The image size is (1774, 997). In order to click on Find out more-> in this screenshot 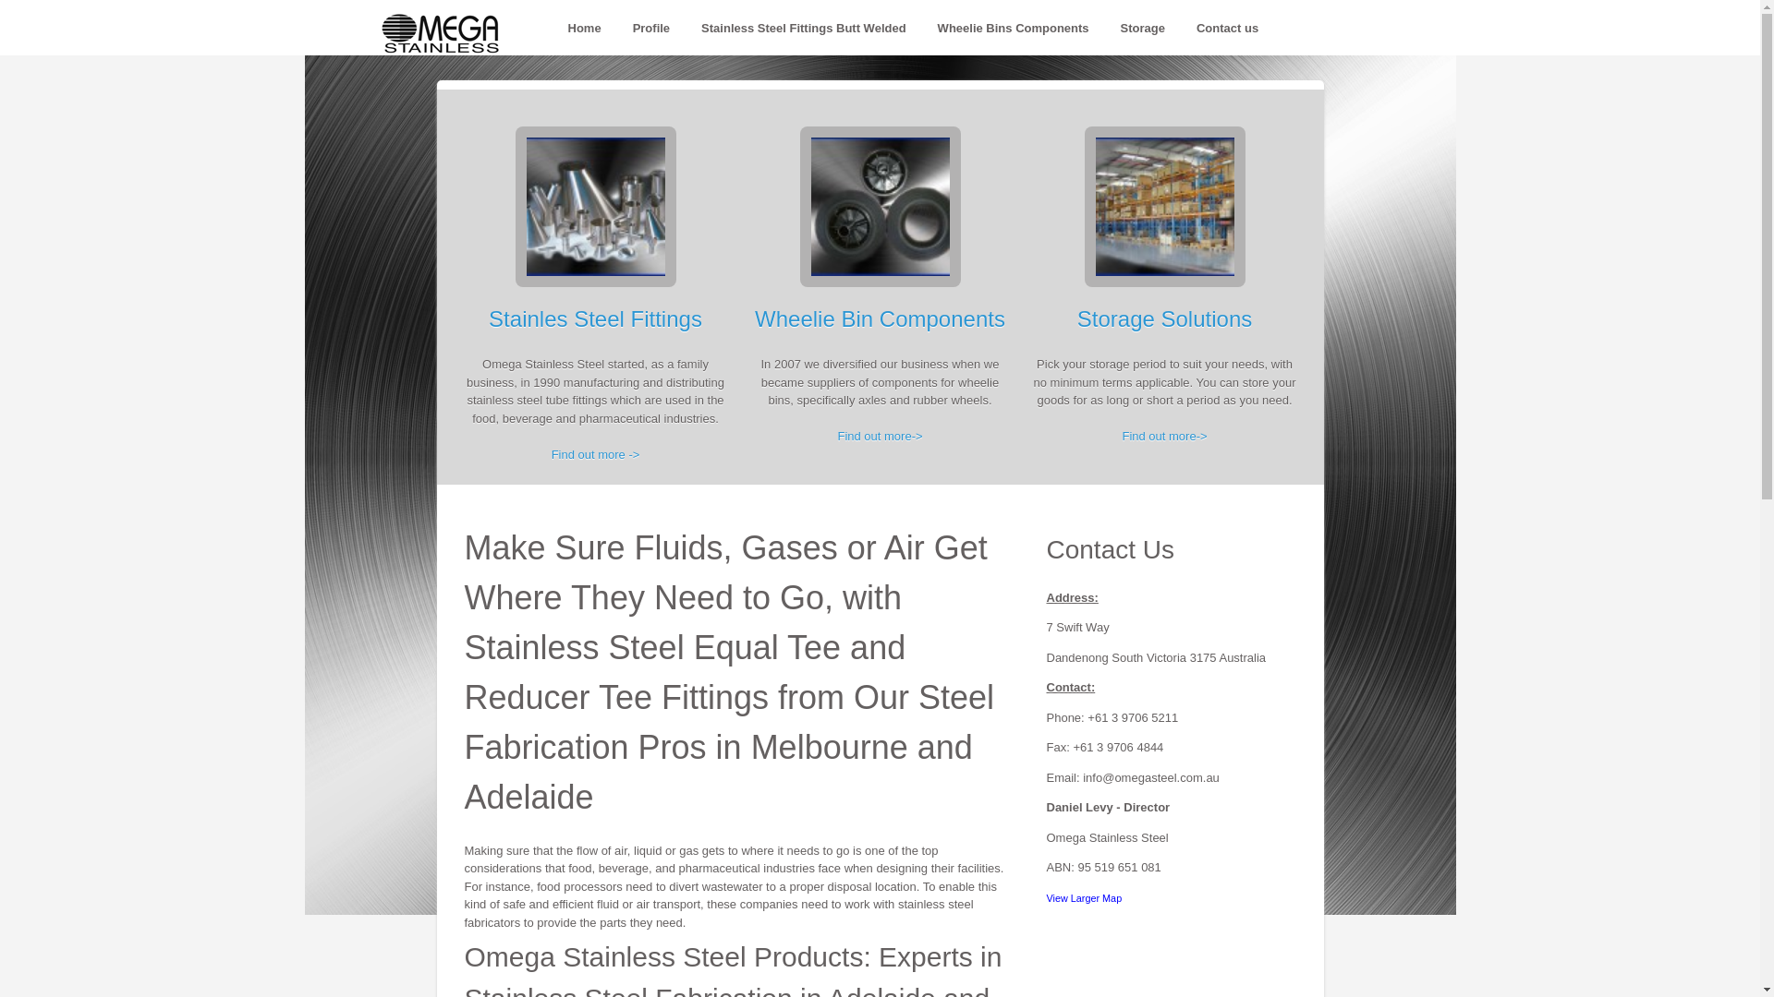, I will do `click(1164, 436)`.